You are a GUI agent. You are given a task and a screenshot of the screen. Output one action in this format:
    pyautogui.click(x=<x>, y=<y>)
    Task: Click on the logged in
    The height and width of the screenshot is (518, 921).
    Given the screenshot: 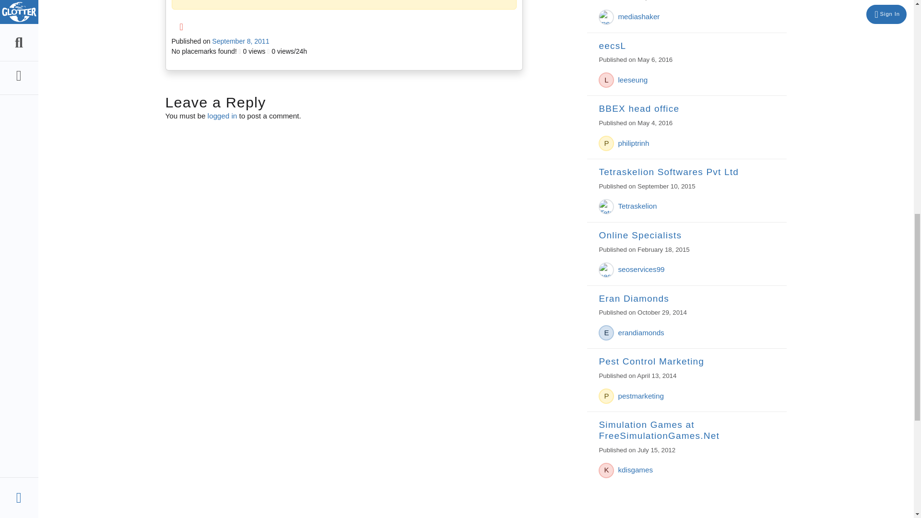 What is the action you would take?
    pyautogui.click(x=223, y=116)
    